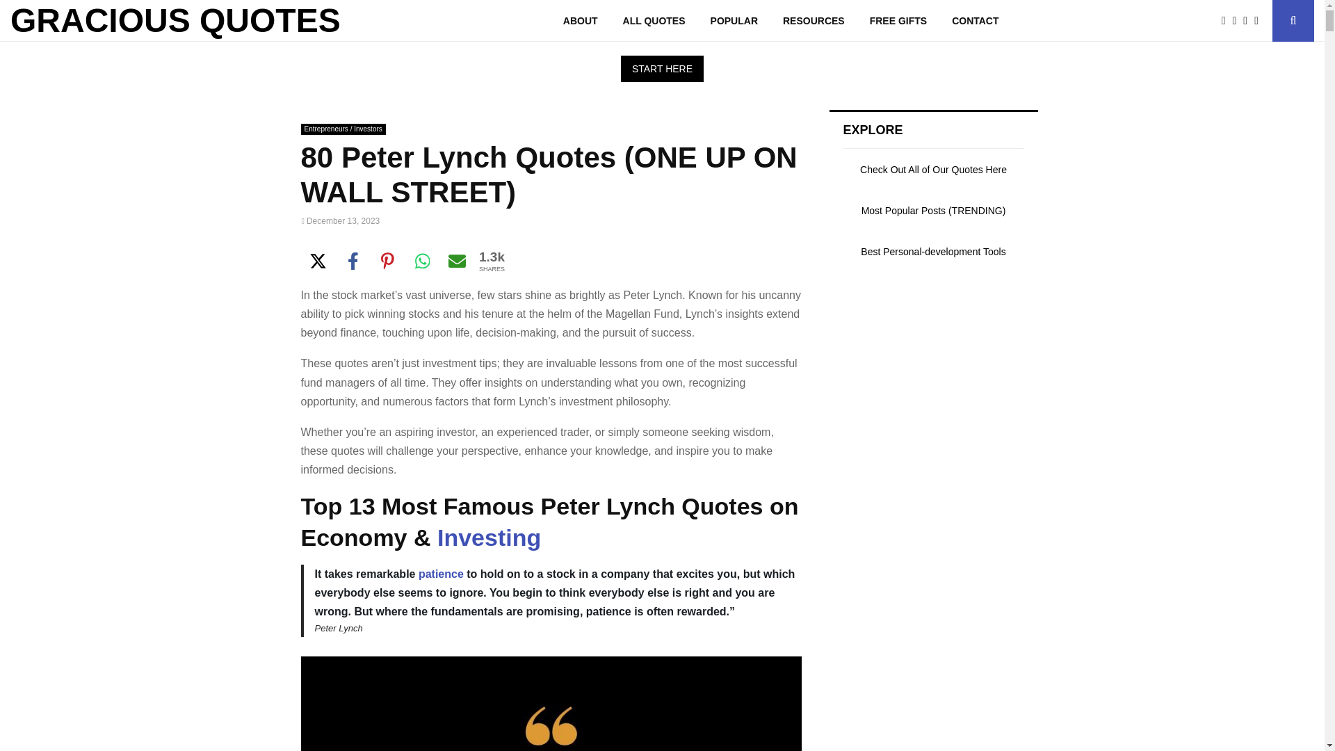 The width and height of the screenshot is (1335, 751). What do you see at coordinates (175, 21) in the screenshot?
I see `GRACIOUS QUOTES` at bounding box center [175, 21].